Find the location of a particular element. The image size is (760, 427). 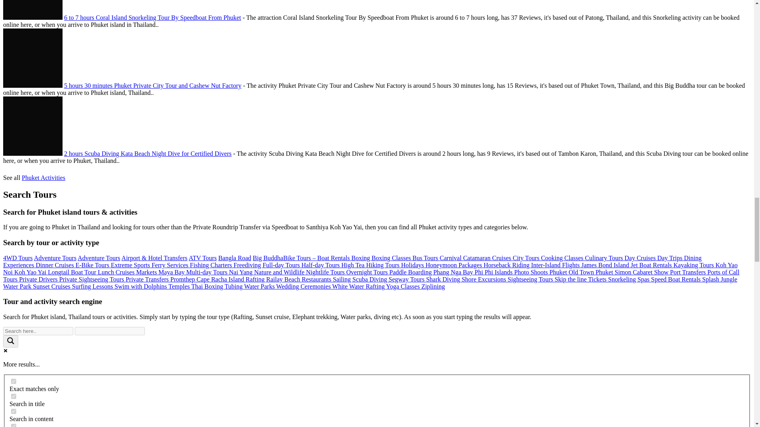

Phuket Private City Tour and Cashew Nut Factory - Big Buddha is located at coordinates (32, 58).